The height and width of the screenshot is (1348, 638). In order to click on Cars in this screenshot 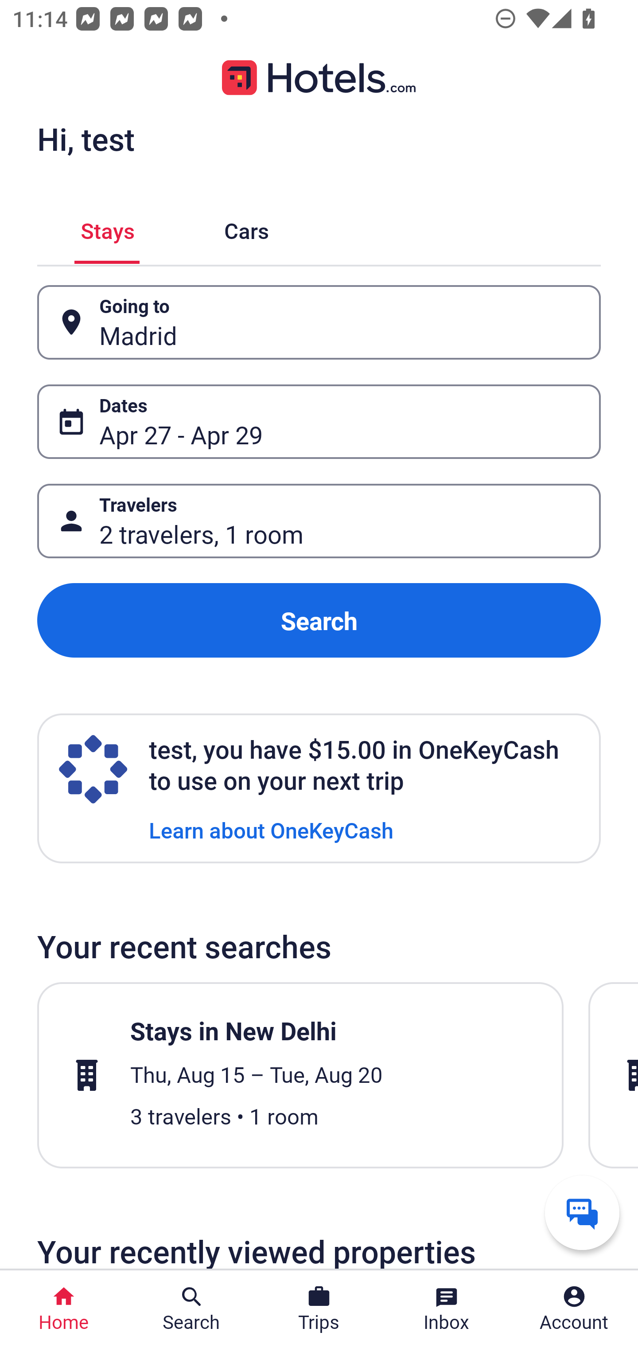, I will do `click(246, 228)`.